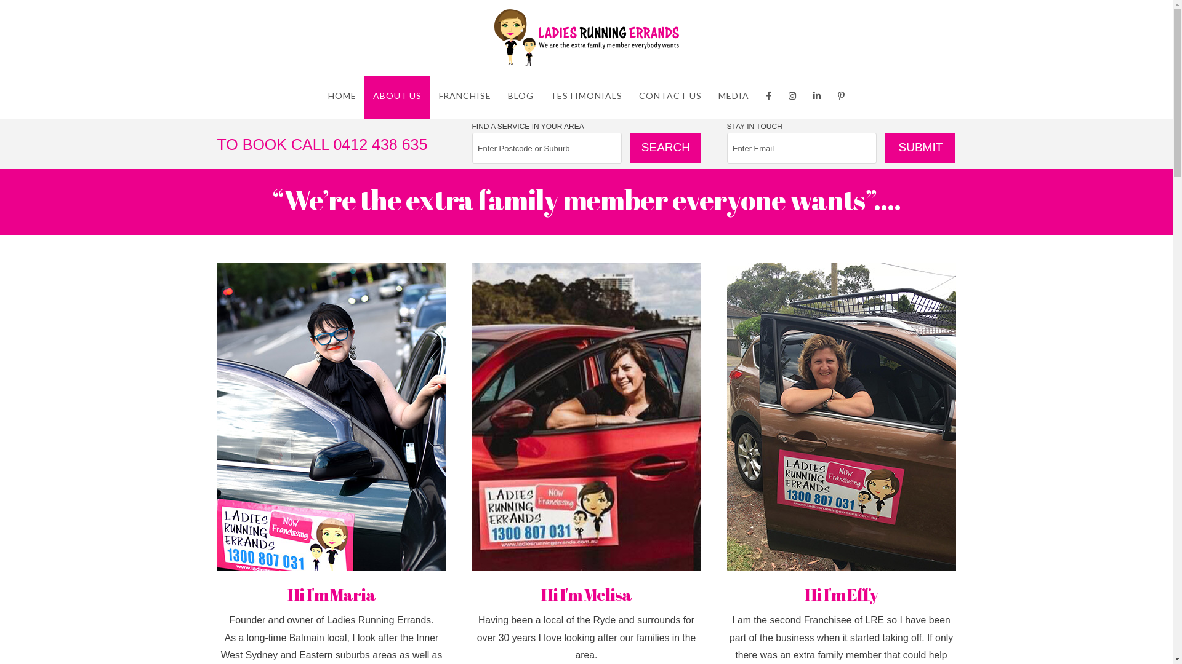 The height and width of the screenshot is (664, 1182). I want to click on HOME, so click(342, 97).